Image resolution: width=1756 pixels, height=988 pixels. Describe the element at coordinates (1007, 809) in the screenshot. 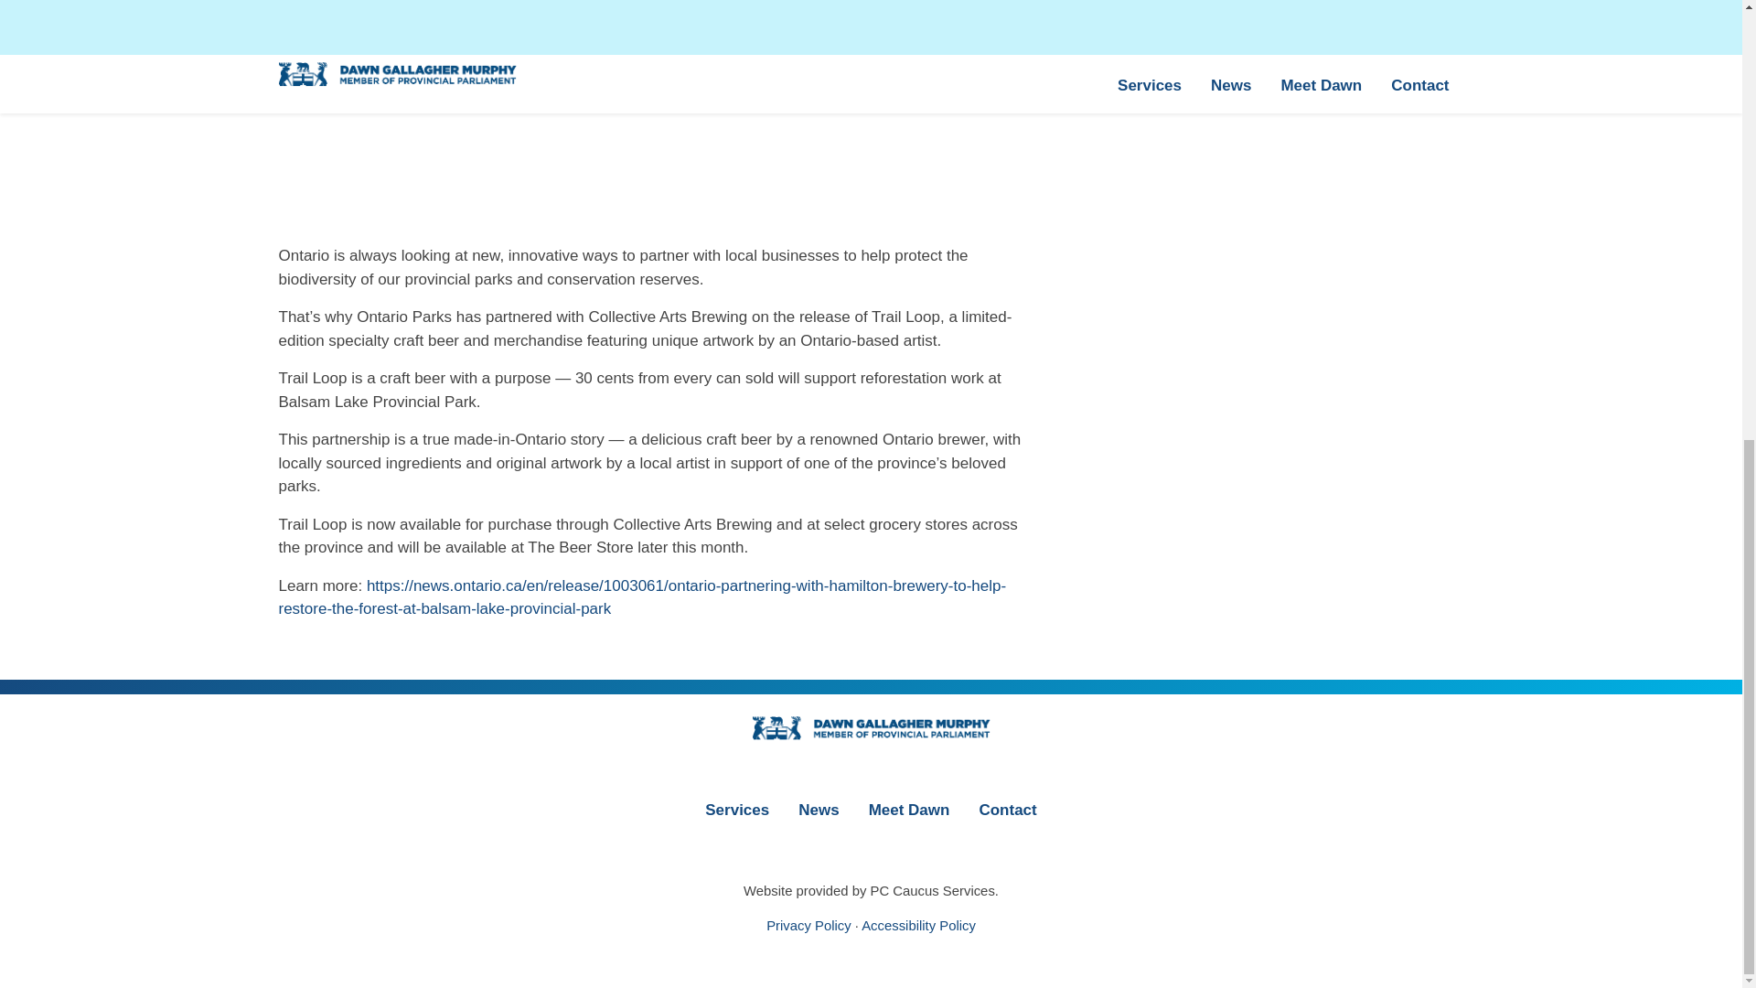

I see `Contact` at that location.